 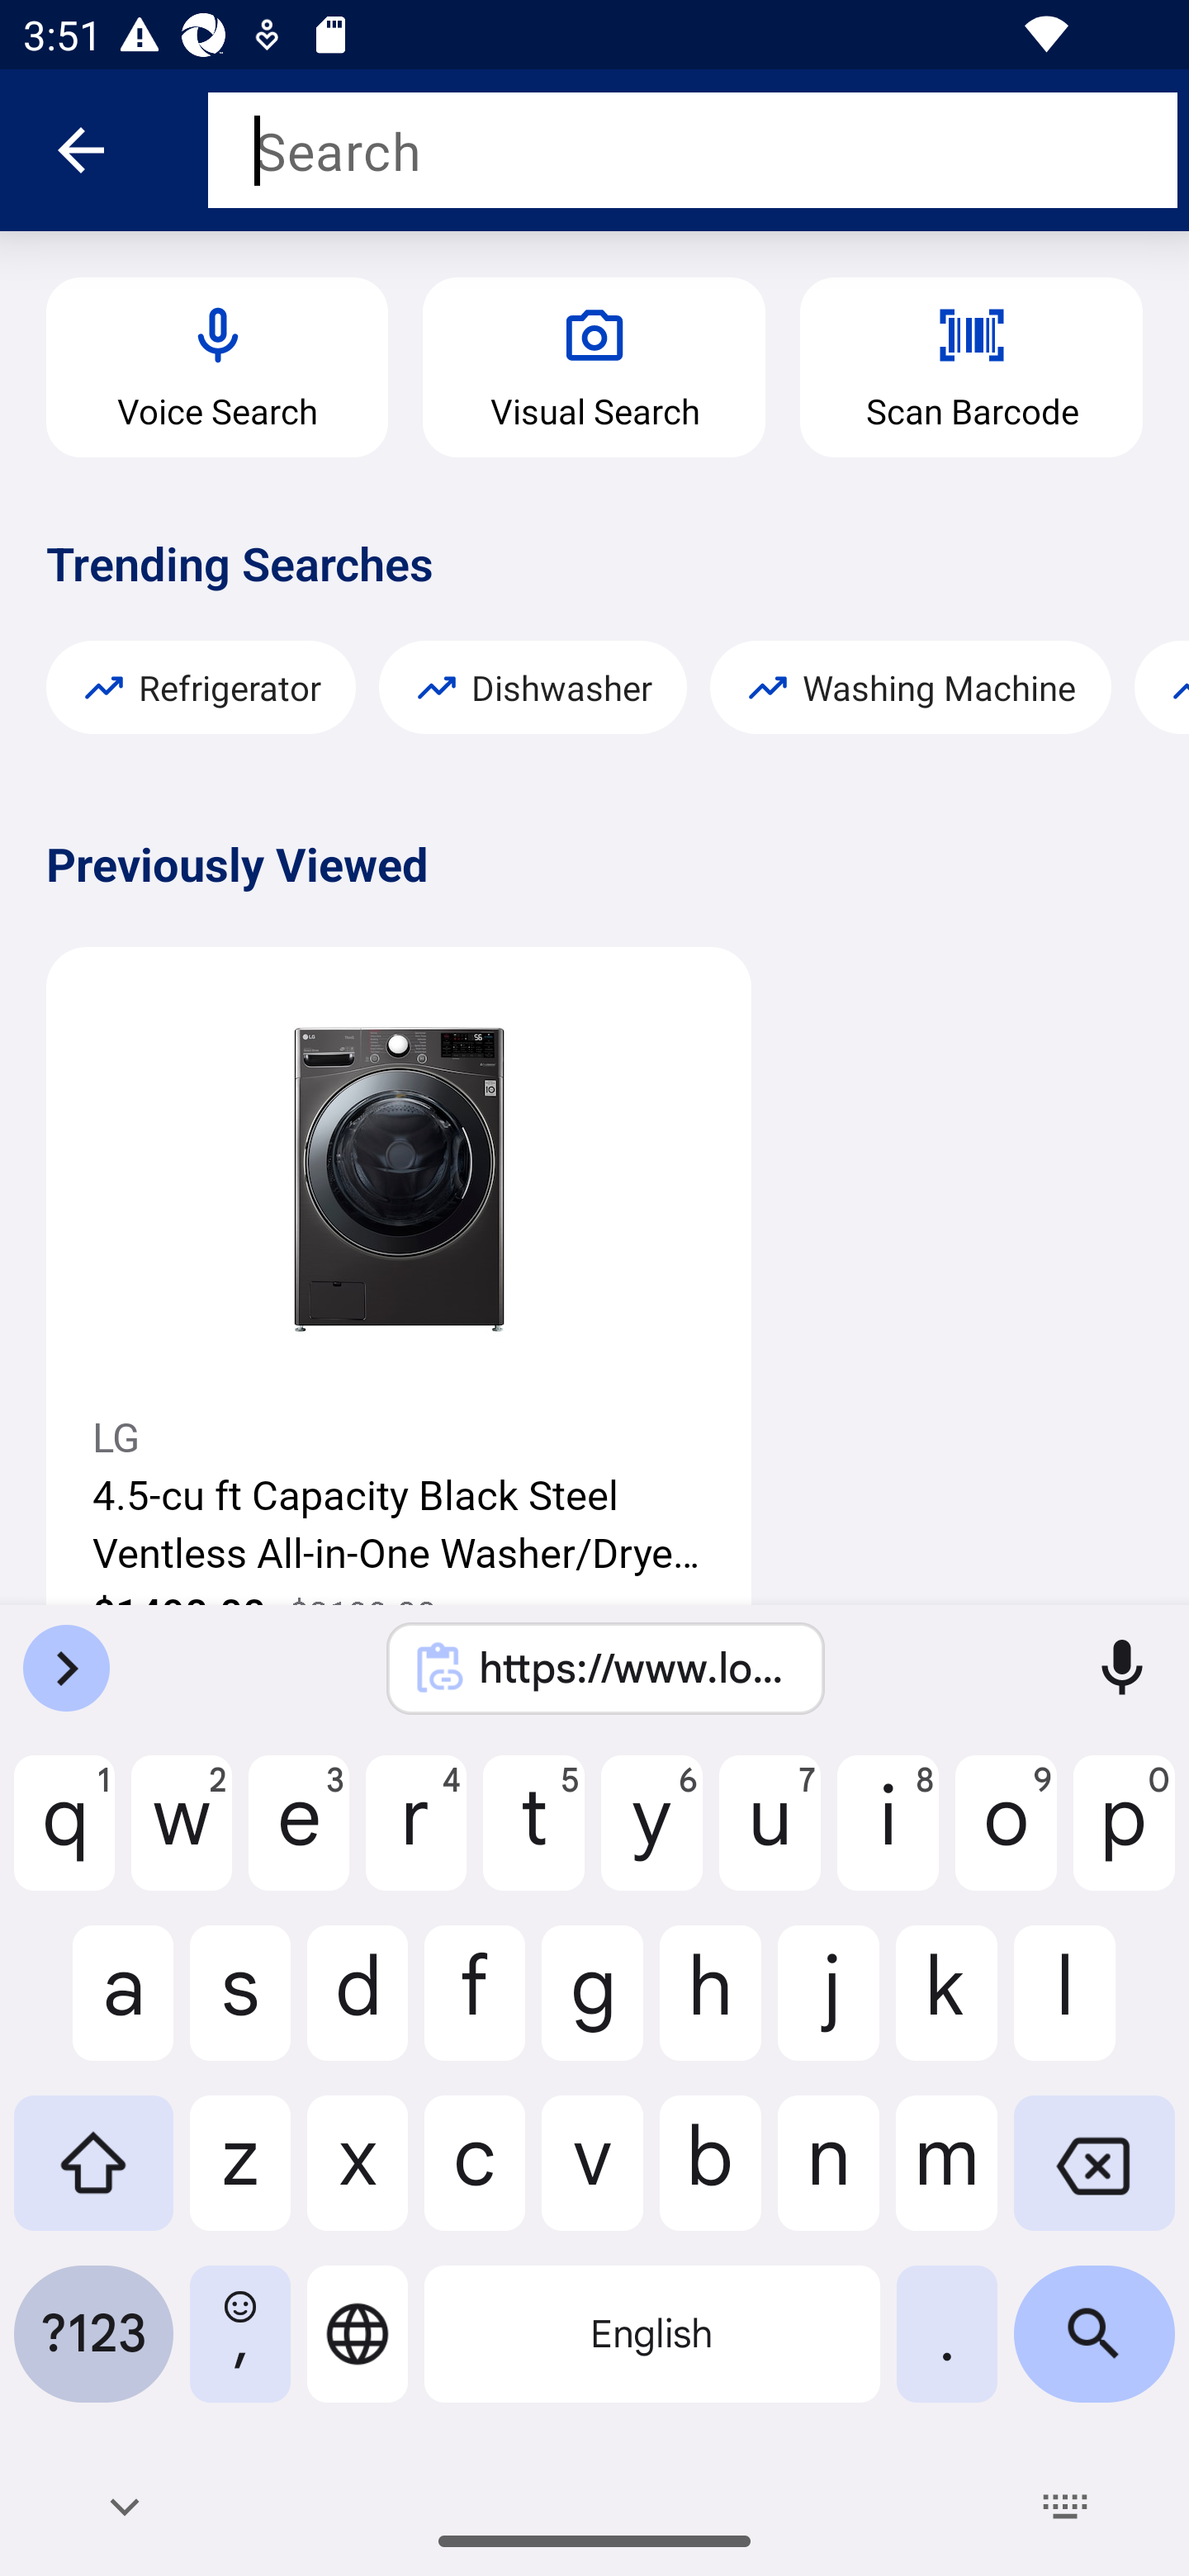 What do you see at coordinates (81, 149) in the screenshot?
I see `Return` at bounding box center [81, 149].